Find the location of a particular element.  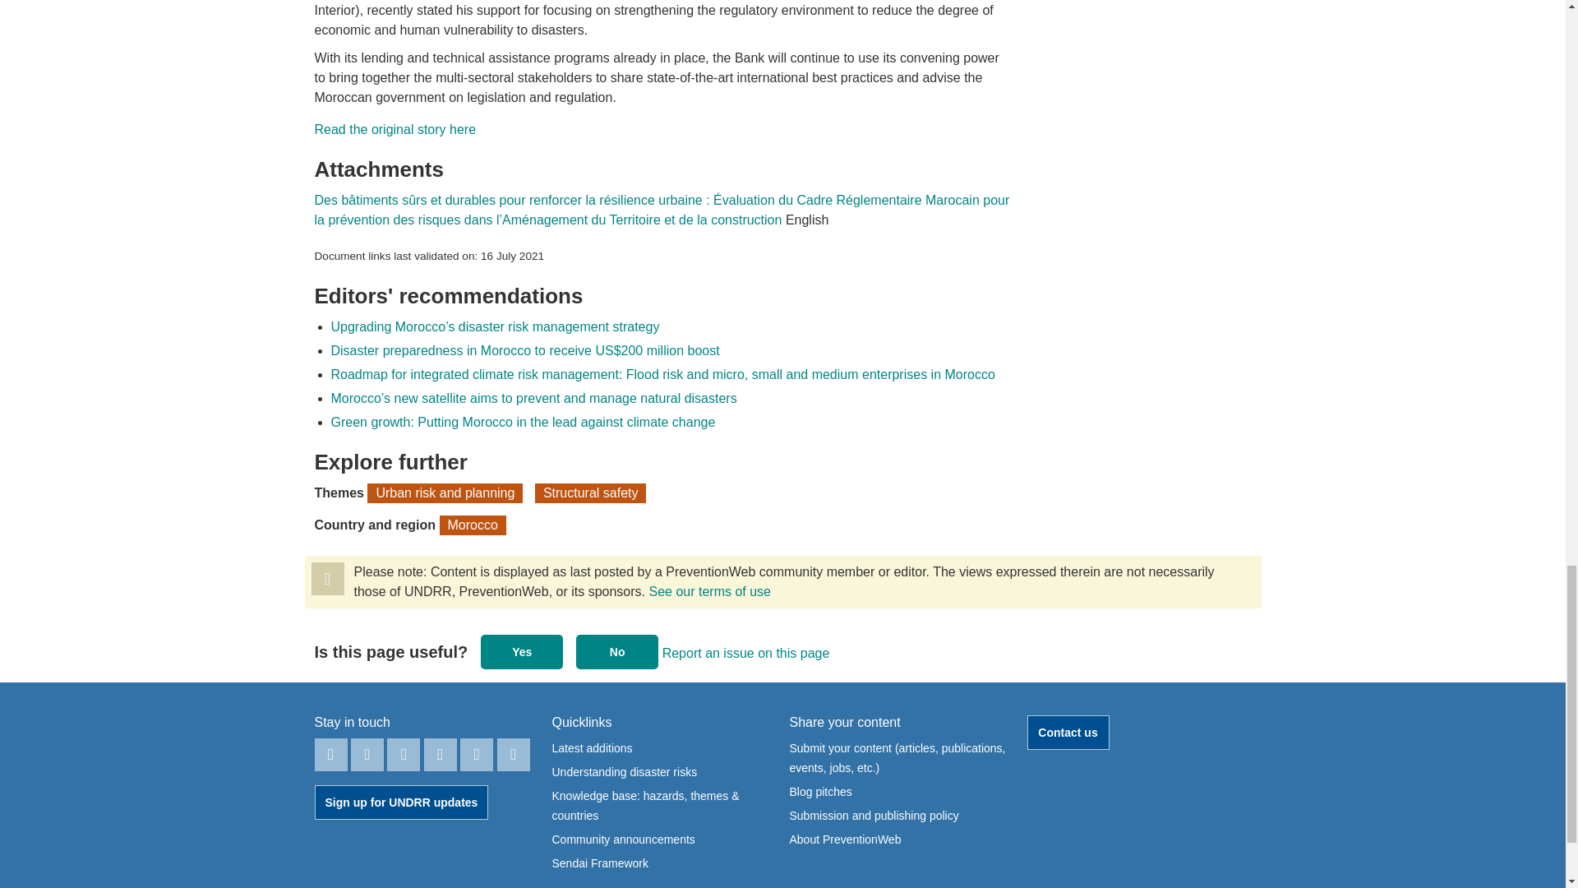

Read the original story here is located at coordinates (394, 130).